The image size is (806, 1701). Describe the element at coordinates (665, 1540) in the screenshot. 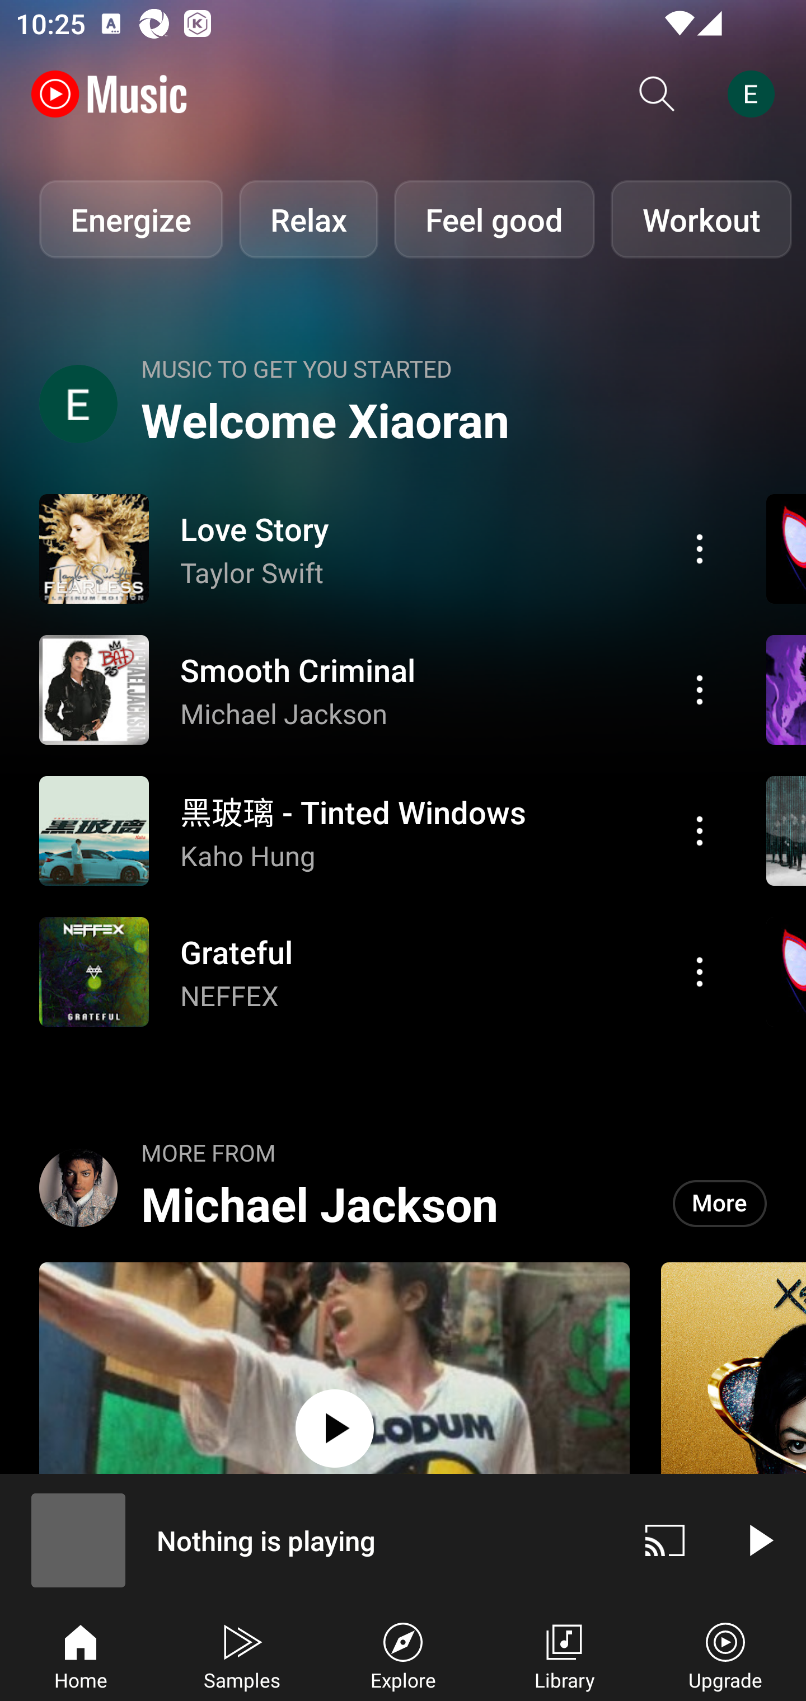

I see `Cast. Disconnected` at that location.